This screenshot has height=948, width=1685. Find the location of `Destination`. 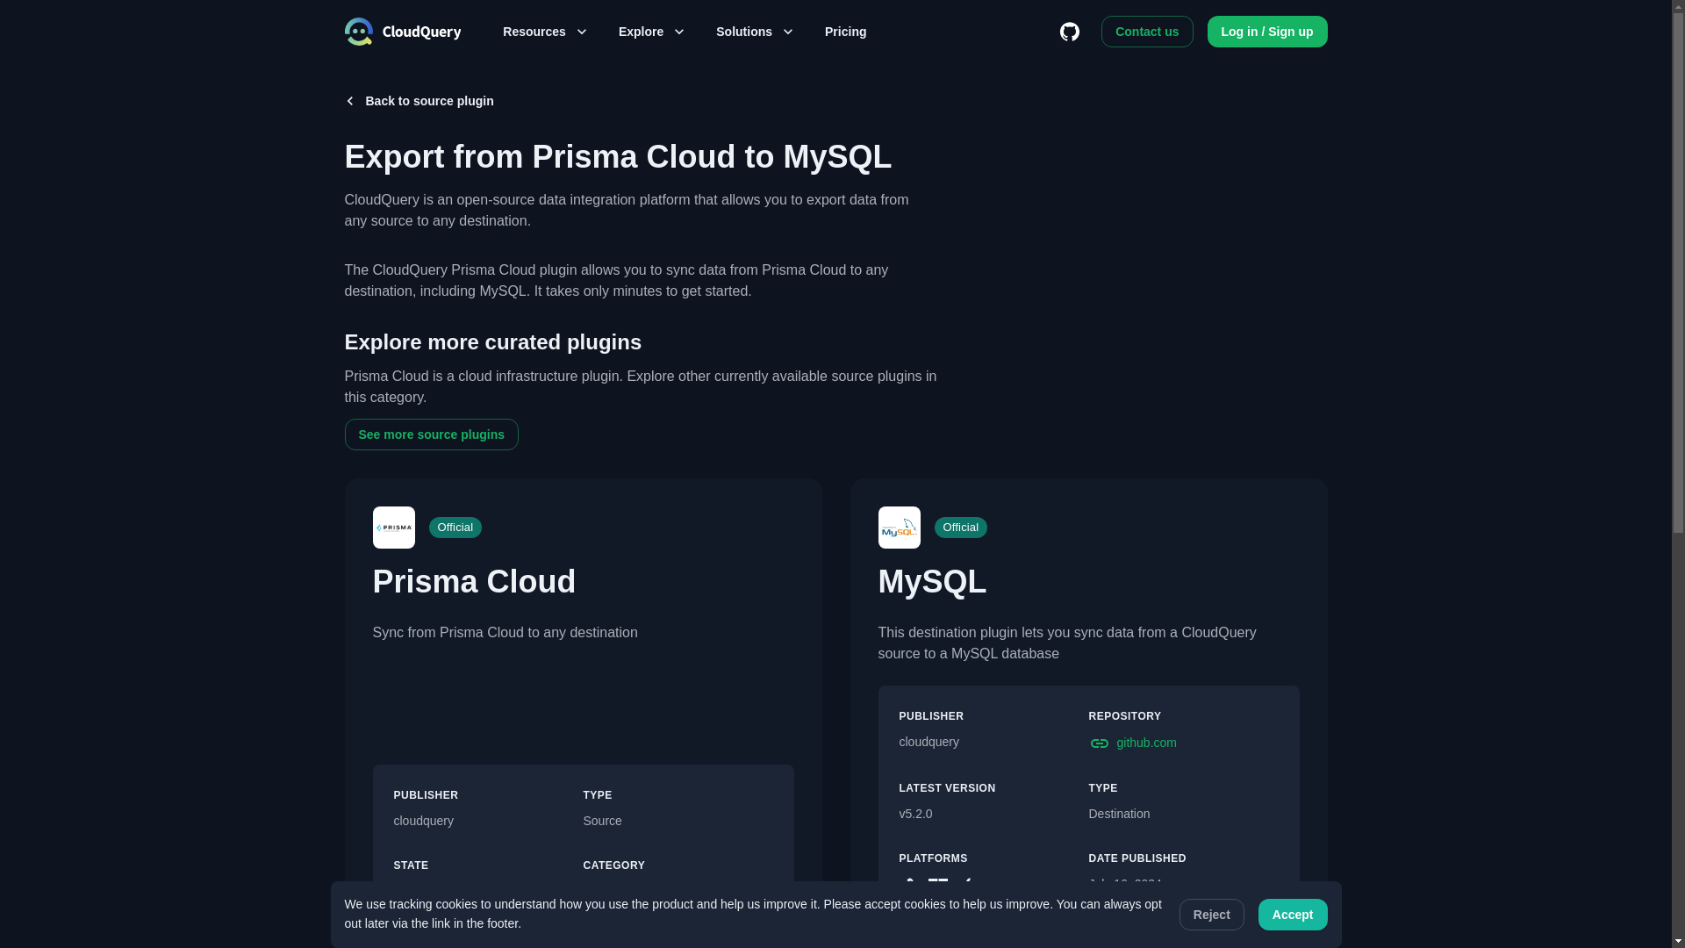

Destination is located at coordinates (1183, 814).